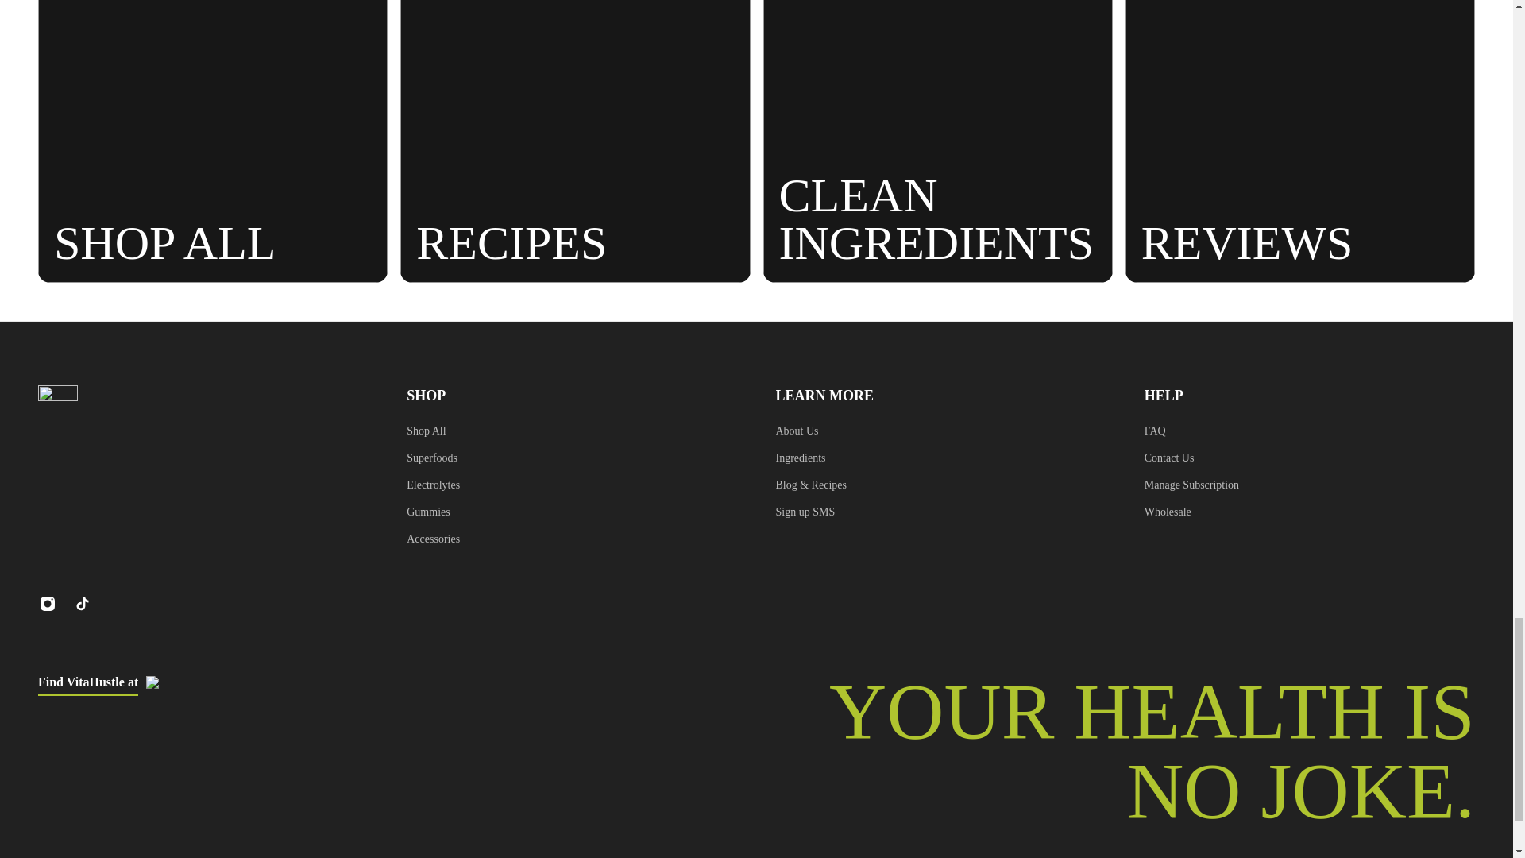 This screenshot has height=858, width=1525. Describe the element at coordinates (434, 431) in the screenshot. I see `Shop All` at that location.